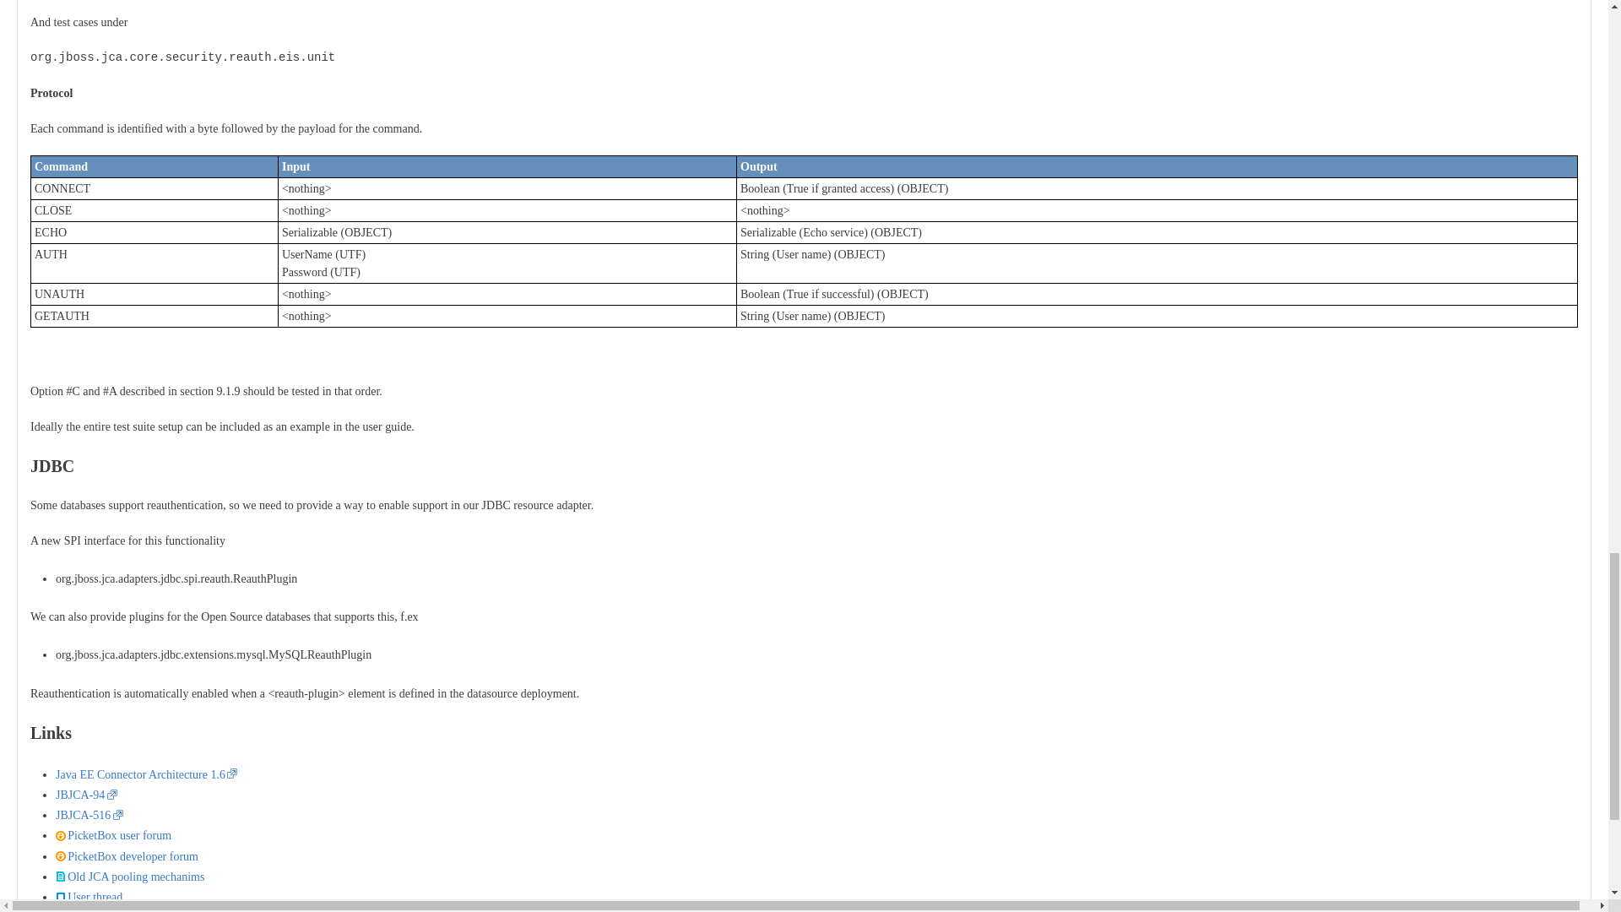 Image resolution: width=1621 pixels, height=912 pixels. What do you see at coordinates (145, 774) in the screenshot?
I see `Java EE Connector Architecture 1.6` at bounding box center [145, 774].